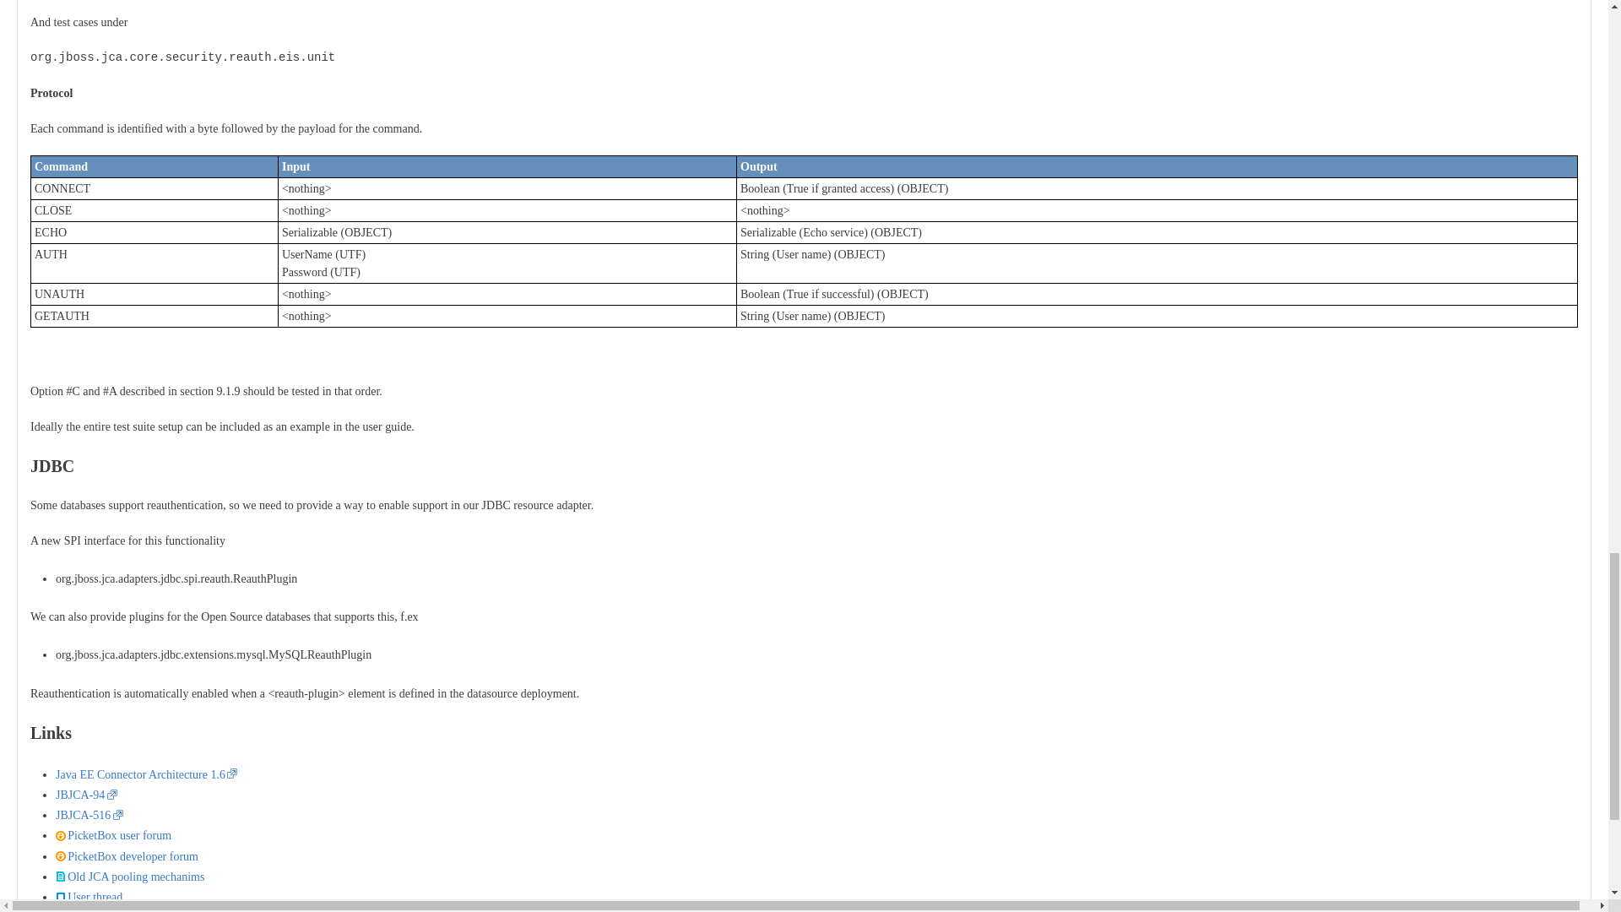 Image resolution: width=1621 pixels, height=912 pixels. What do you see at coordinates (145, 774) in the screenshot?
I see `Java EE Connector Architecture 1.6` at bounding box center [145, 774].